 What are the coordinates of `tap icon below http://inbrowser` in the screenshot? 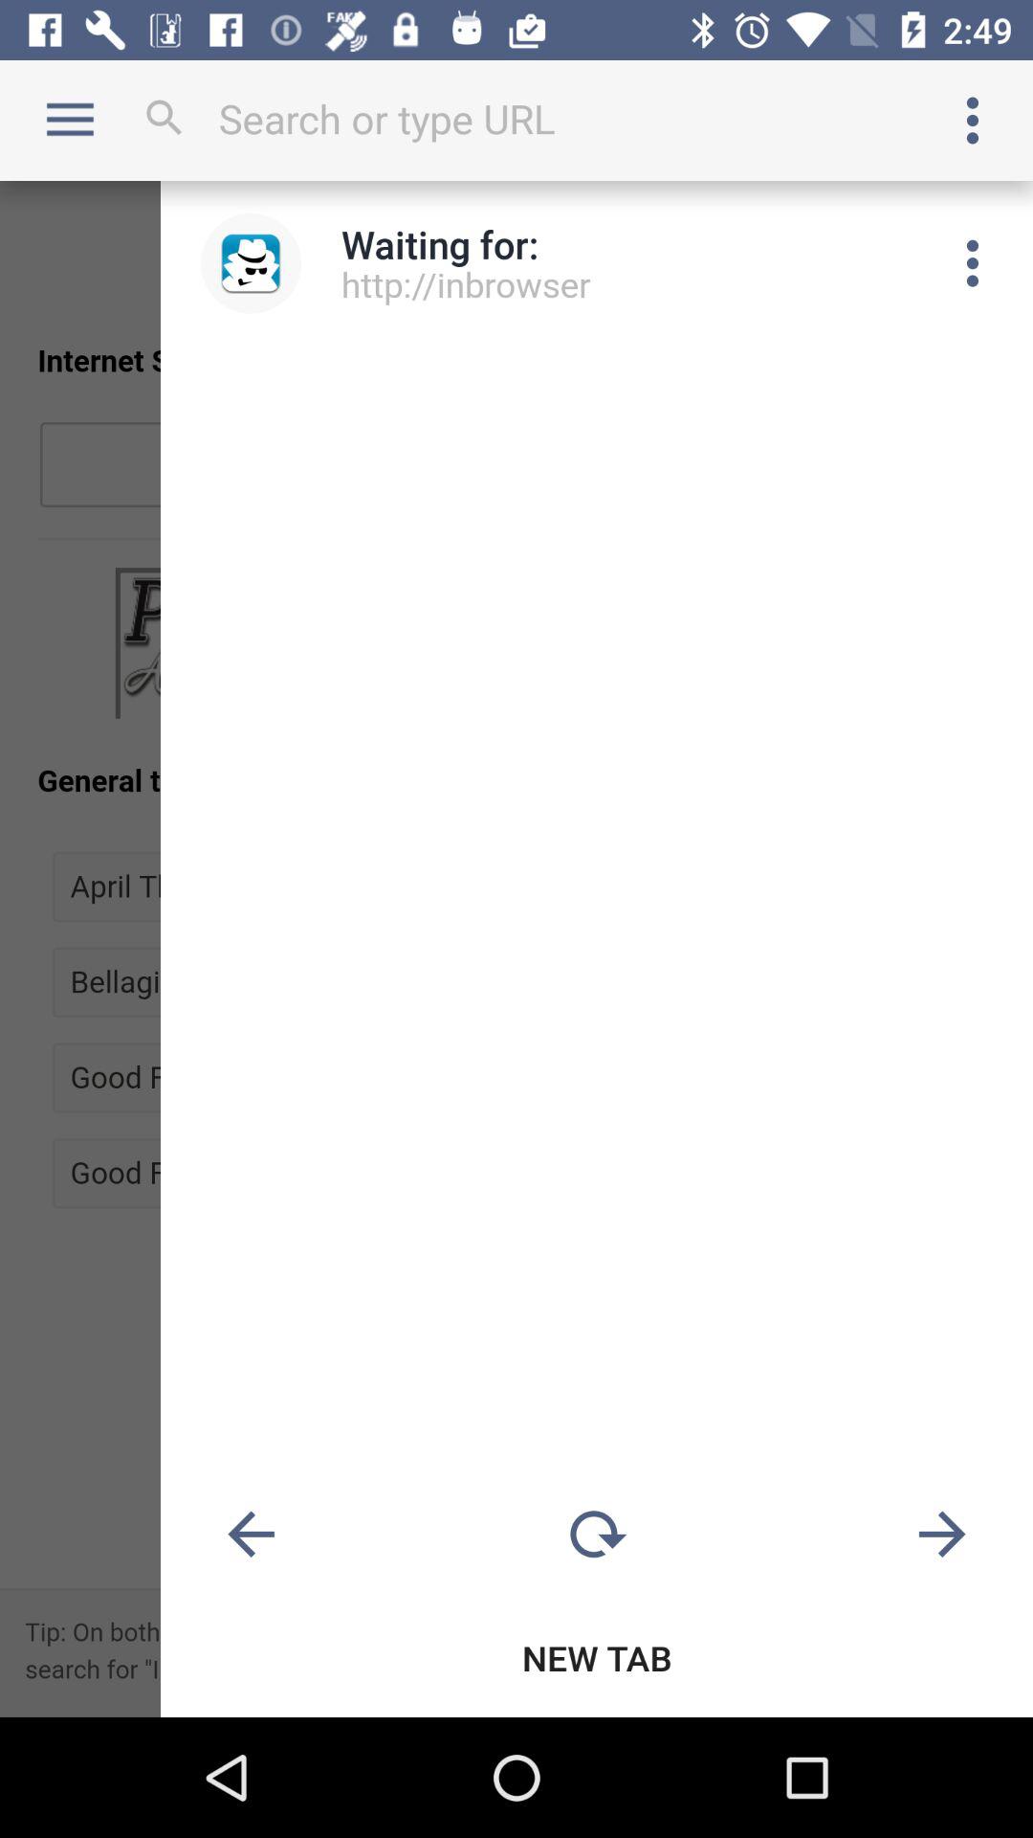 It's located at (597, 1535).